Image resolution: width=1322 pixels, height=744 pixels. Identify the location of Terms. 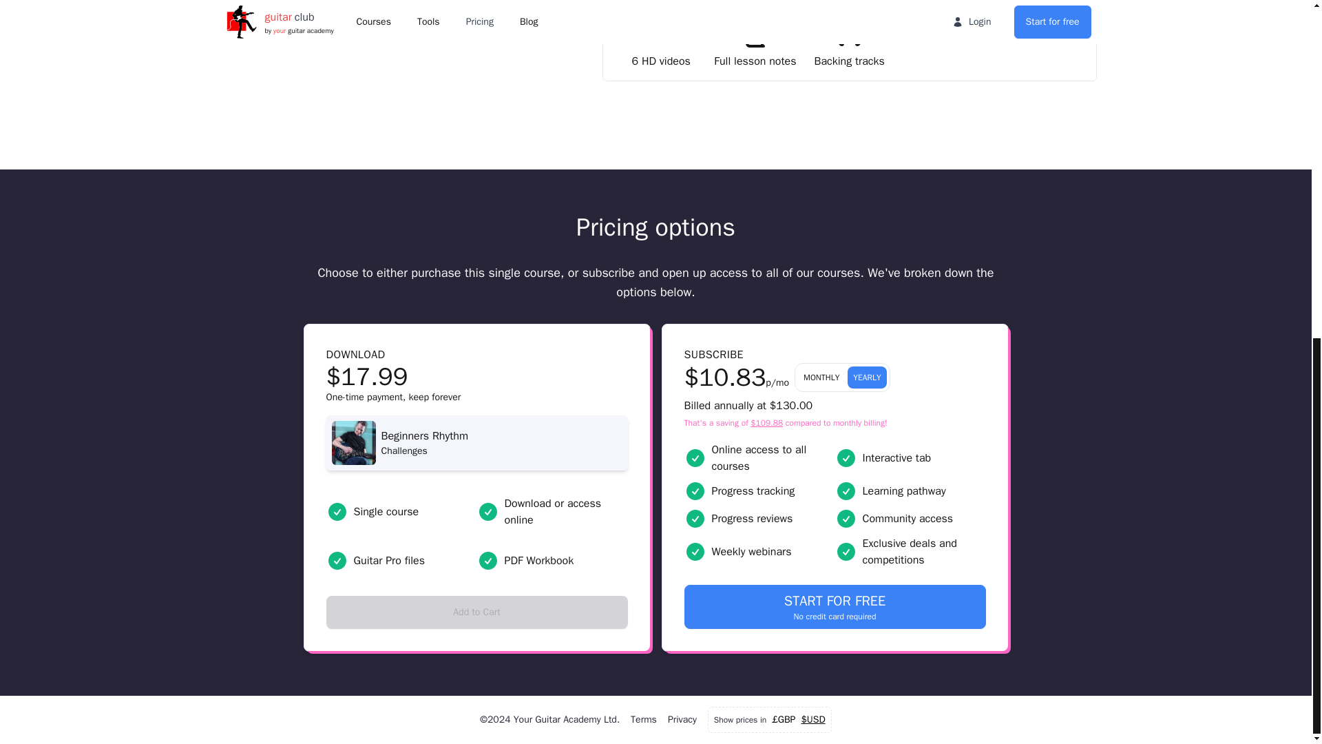
(477, 612).